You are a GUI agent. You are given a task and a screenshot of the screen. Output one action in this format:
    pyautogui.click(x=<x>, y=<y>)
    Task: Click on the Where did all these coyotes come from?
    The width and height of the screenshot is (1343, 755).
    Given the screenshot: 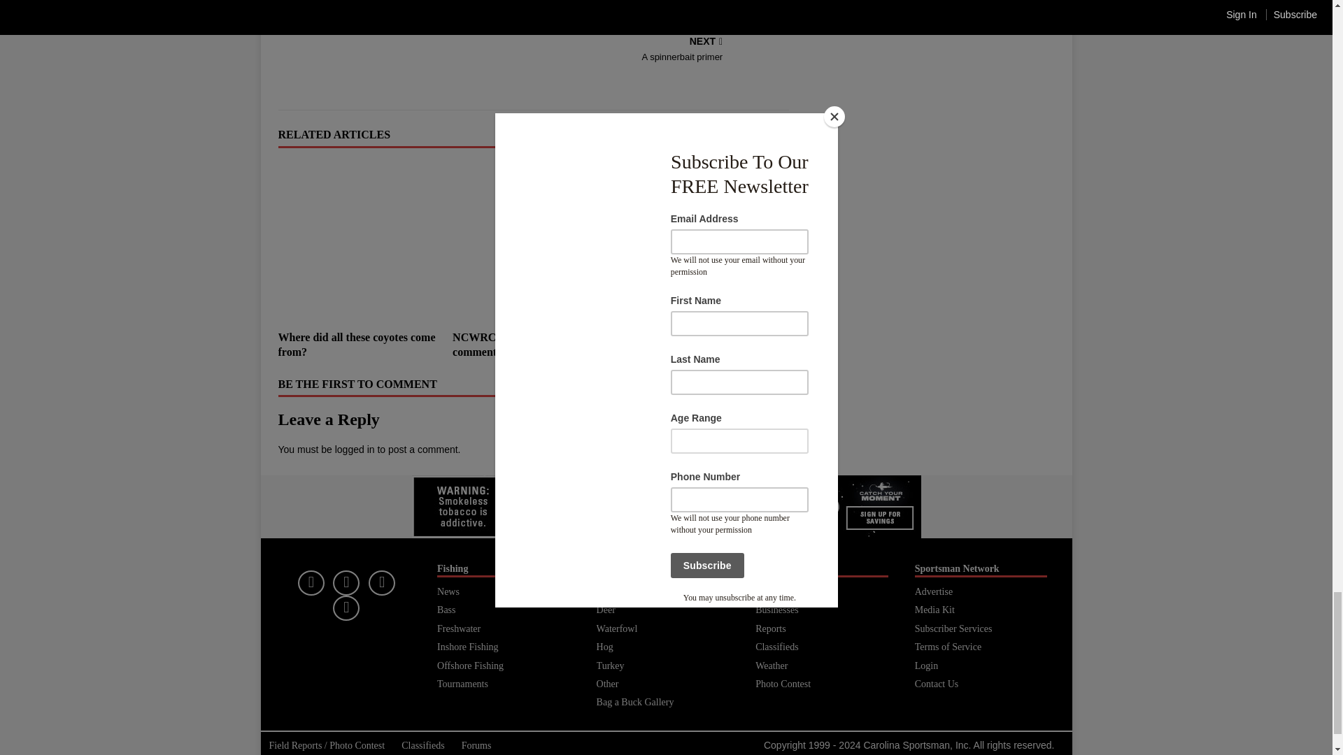 What is the action you would take?
    pyautogui.click(x=357, y=344)
    